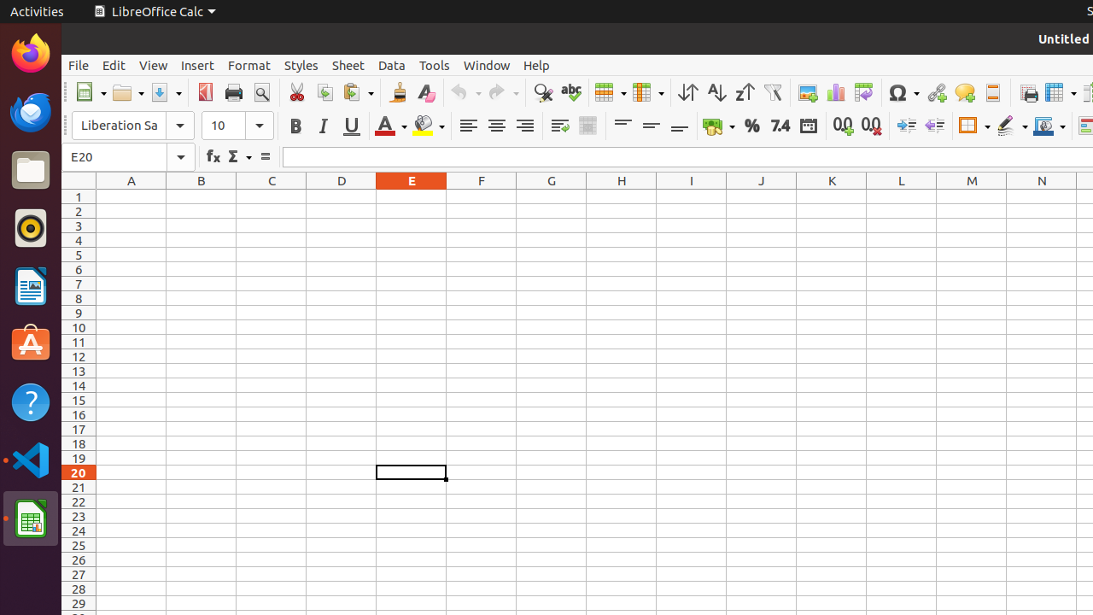 The width and height of the screenshot is (1093, 615). Describe the element at coordinates (166, 92) in the screenshot. I see `Save` at that location.